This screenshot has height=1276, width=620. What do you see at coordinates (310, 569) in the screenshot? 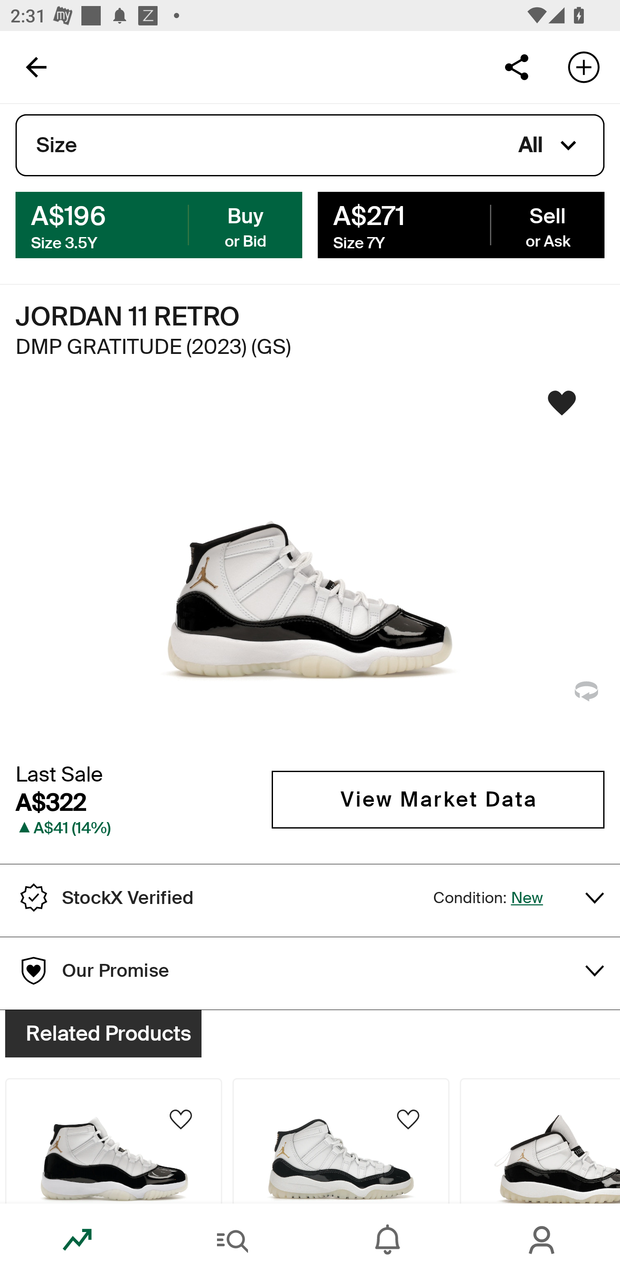
I see `Sneaker Image` at bounding box center [310, 569].